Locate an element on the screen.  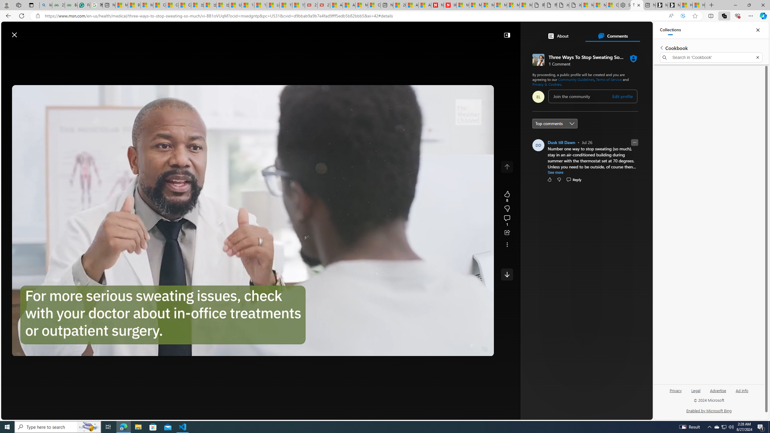
Class: control icon-only is located at coordinates (507, 167).